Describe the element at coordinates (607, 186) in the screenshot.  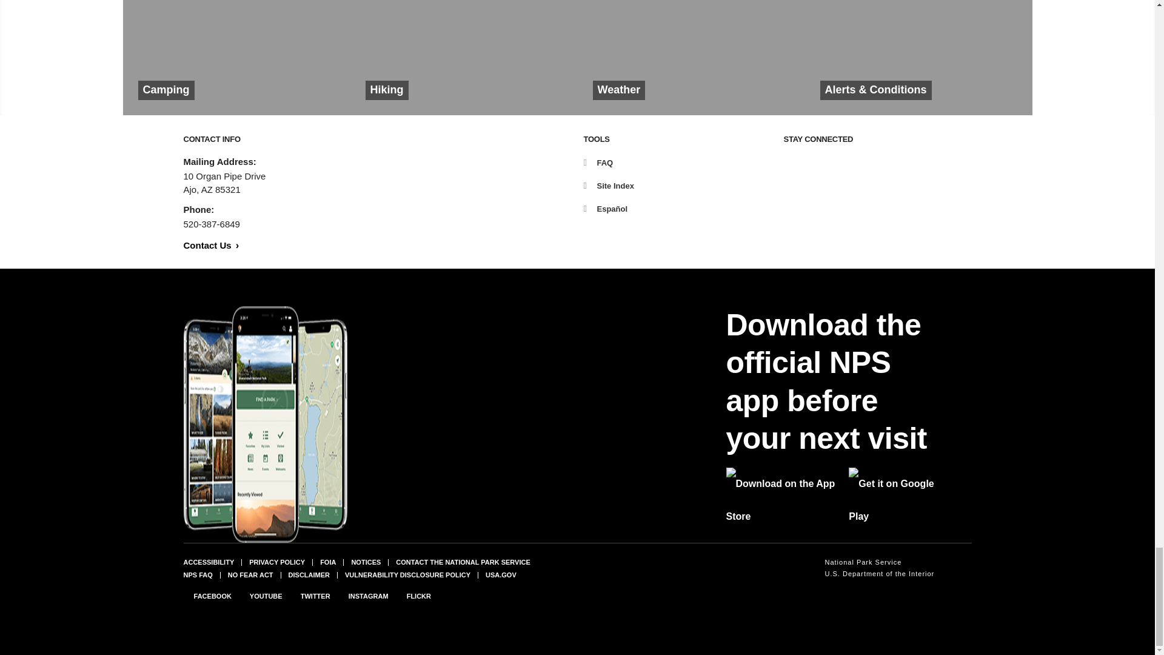
I see `Site Index` at that location.